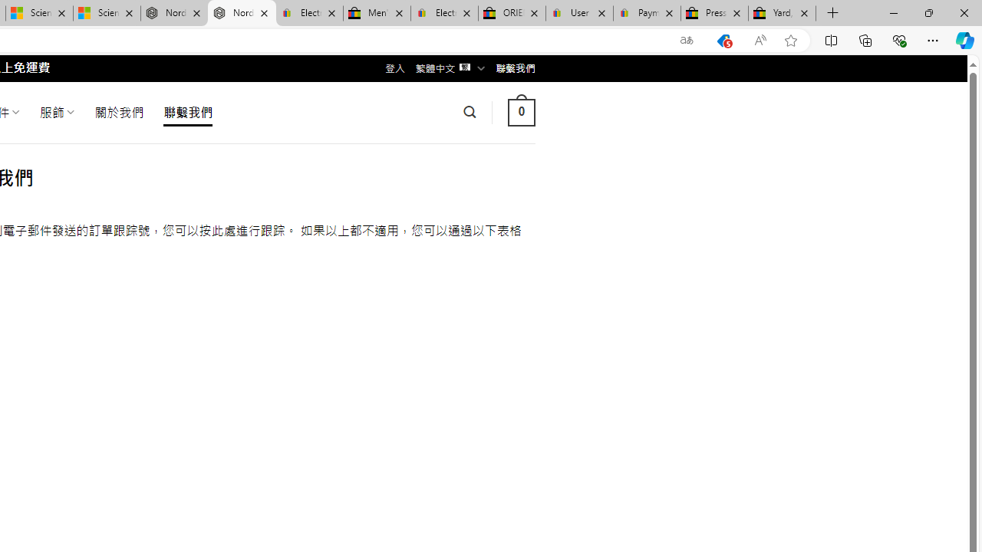 Image resolution: width=982 pixels, height=552 pixels. What do you see at coordinates (723, 41) in the screenshot?
I see `This site has coupons! Shopping in Microsoft Edge, 5` at bounding box center [723, 41].